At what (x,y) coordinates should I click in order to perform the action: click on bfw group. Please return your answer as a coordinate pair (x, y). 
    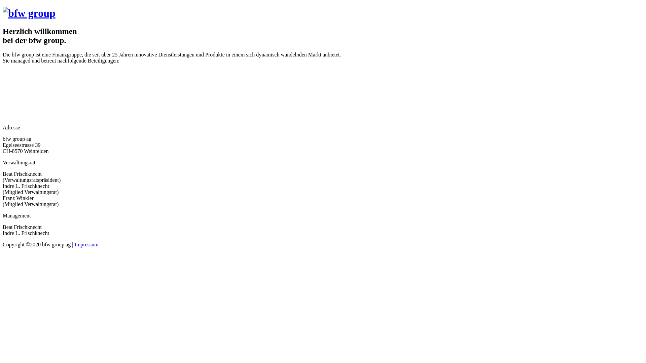
    Looking at the image, I should click on (29, 13).